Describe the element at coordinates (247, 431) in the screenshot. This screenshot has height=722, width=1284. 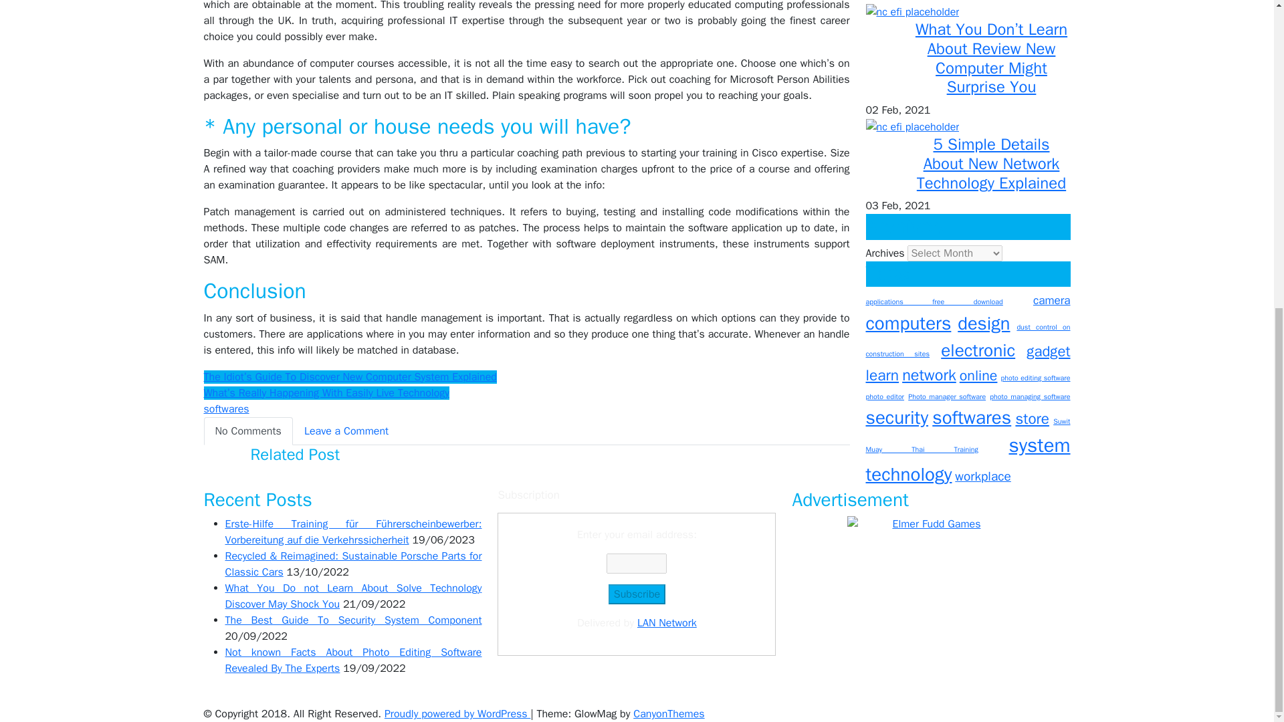
I see `No Comments` at that location.